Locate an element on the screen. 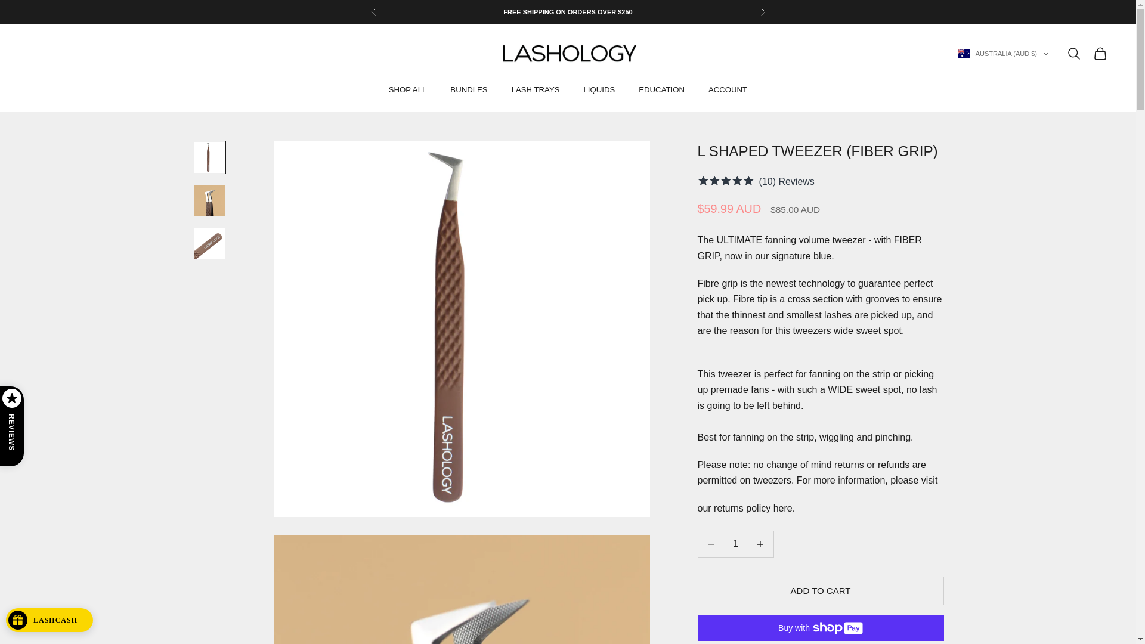  Open search is located at coordinates (1073, 53).